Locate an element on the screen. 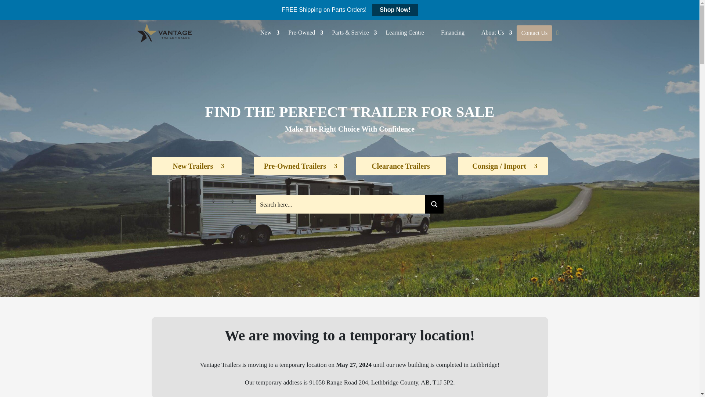  Pre-Owned is located at coordinates (301, 33).